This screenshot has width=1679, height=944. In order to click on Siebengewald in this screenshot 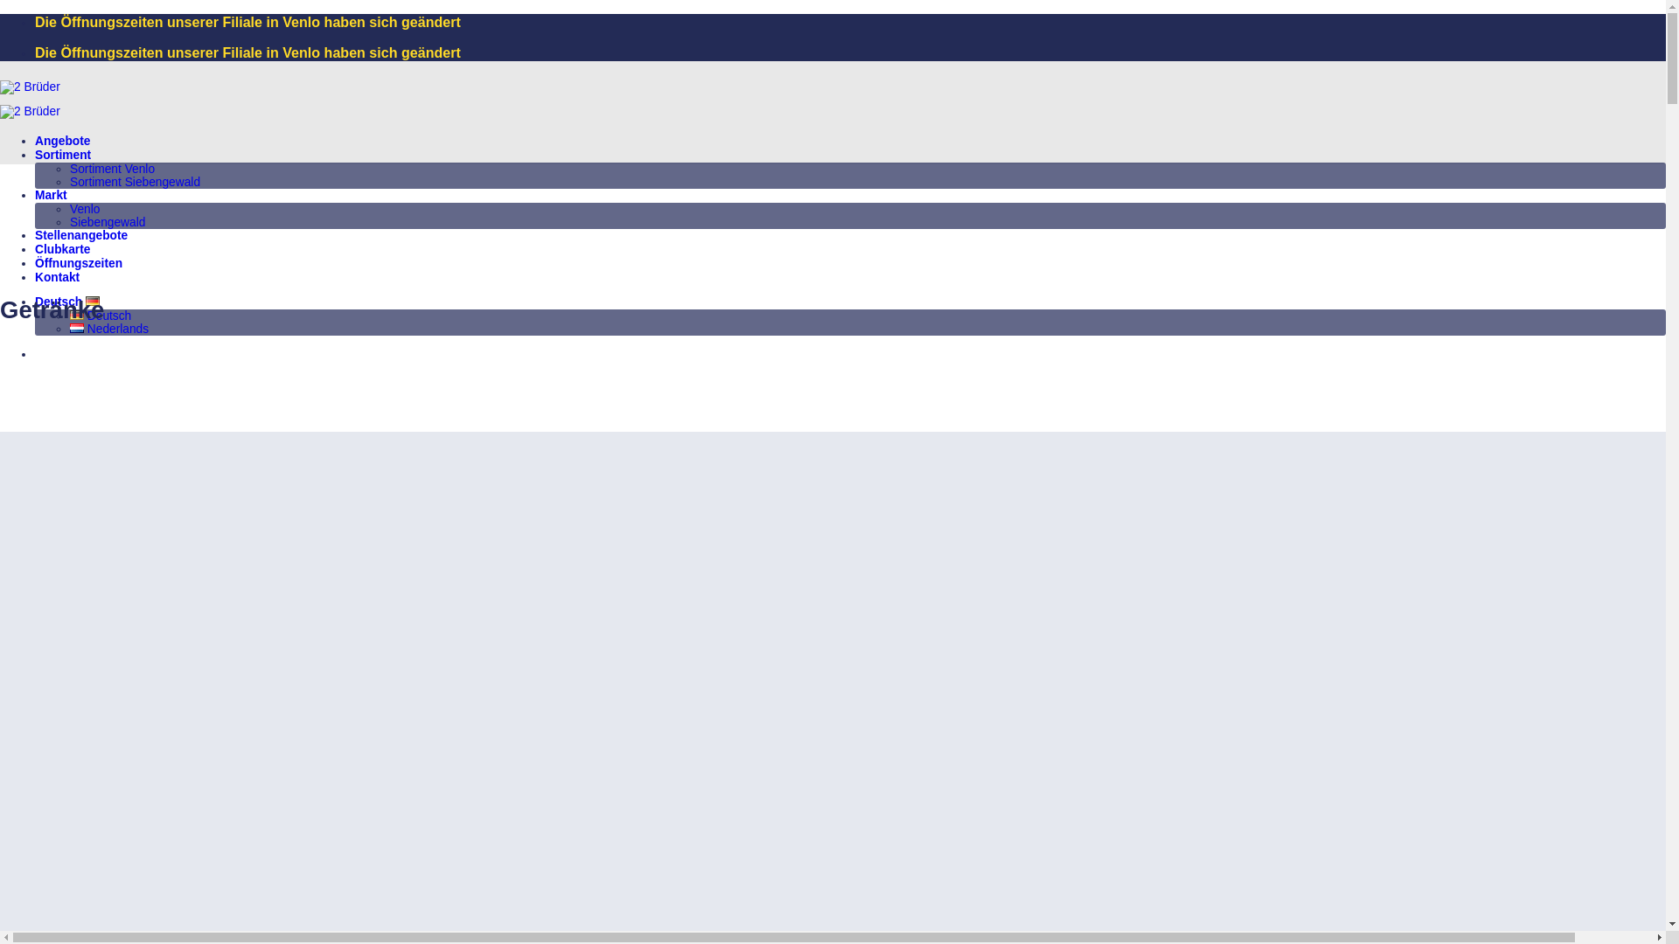, I will do `click(108, 222)`.